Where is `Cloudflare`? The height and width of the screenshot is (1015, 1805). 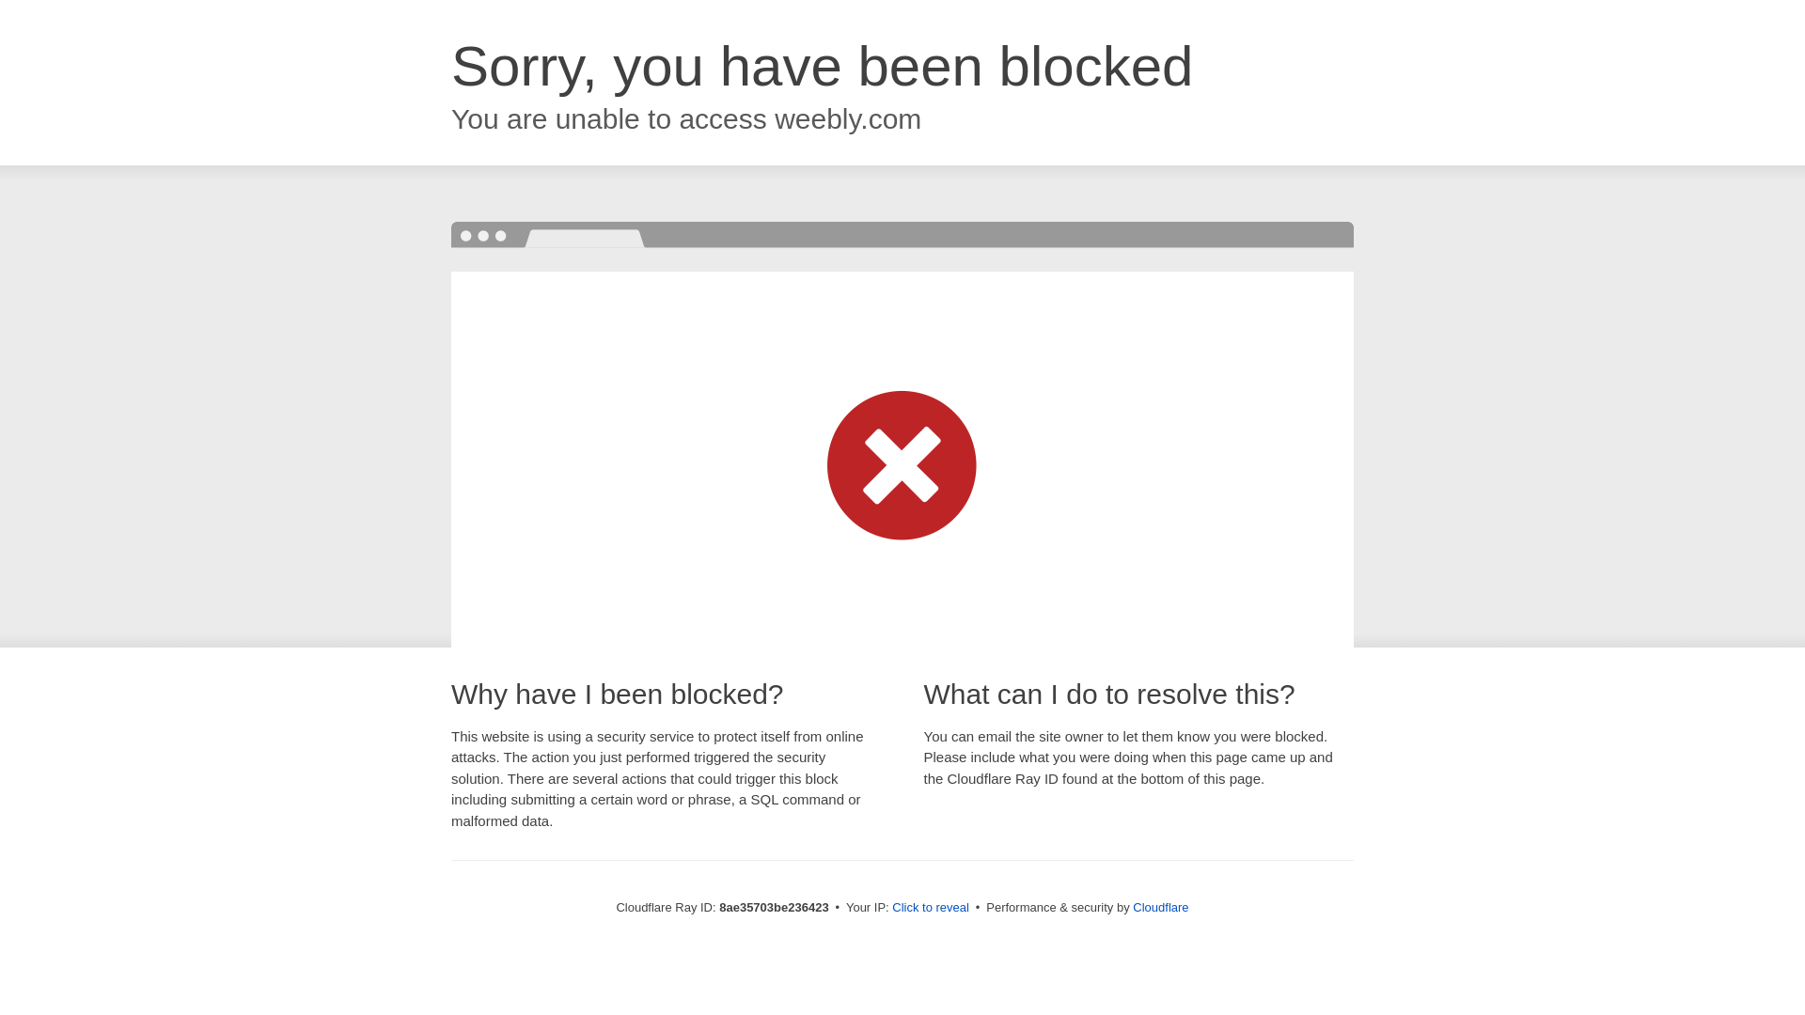
Cloudflare is located at coordinates (1160, 907).